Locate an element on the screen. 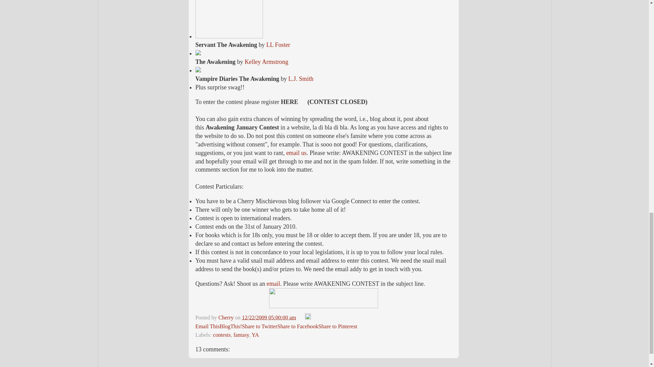 Image resolution: width=654 pixels, height=367 pixels. Share to Pinterest is located at coordinates (338, 326).